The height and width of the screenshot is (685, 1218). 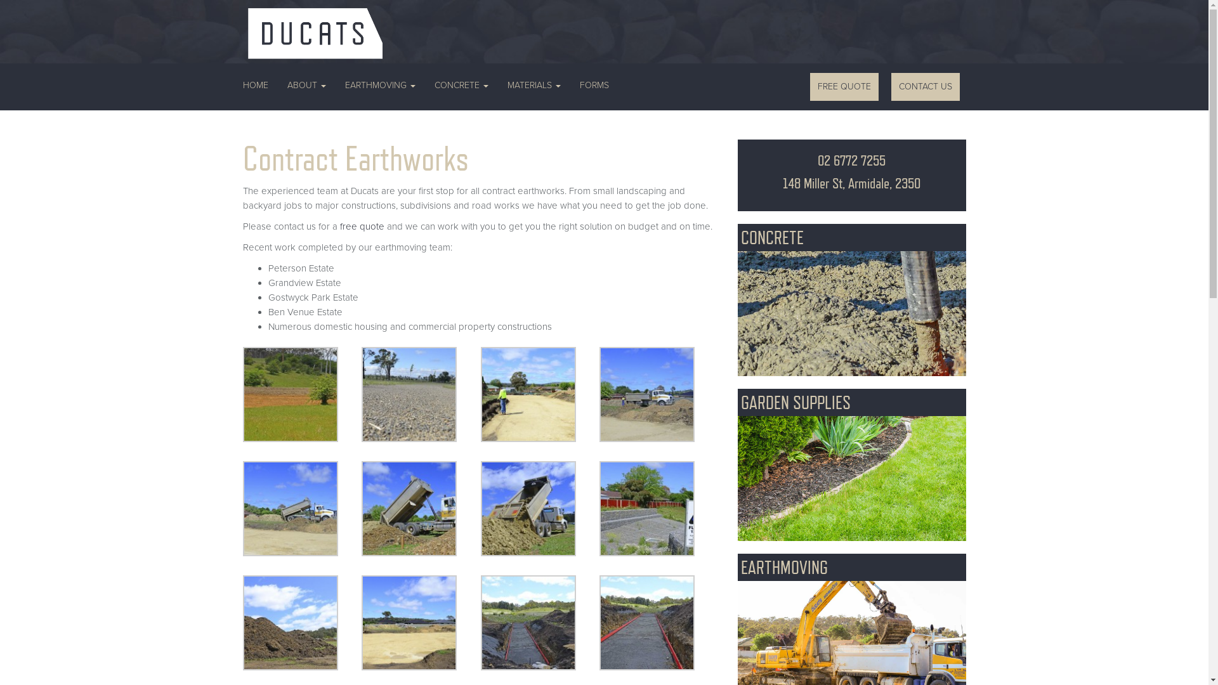 I want to click on Contract Earthworks, so click(x=540, y=509).